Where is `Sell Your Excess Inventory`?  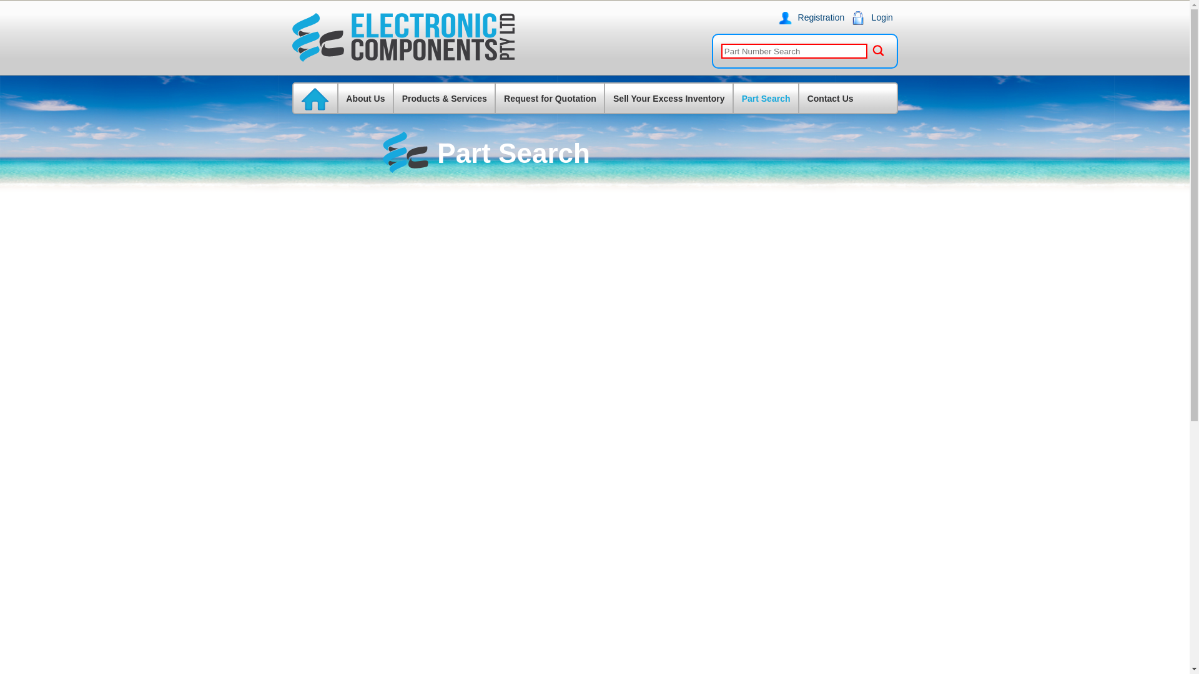 Sell Your Excess Inventory is located at coordinates (668, 99).